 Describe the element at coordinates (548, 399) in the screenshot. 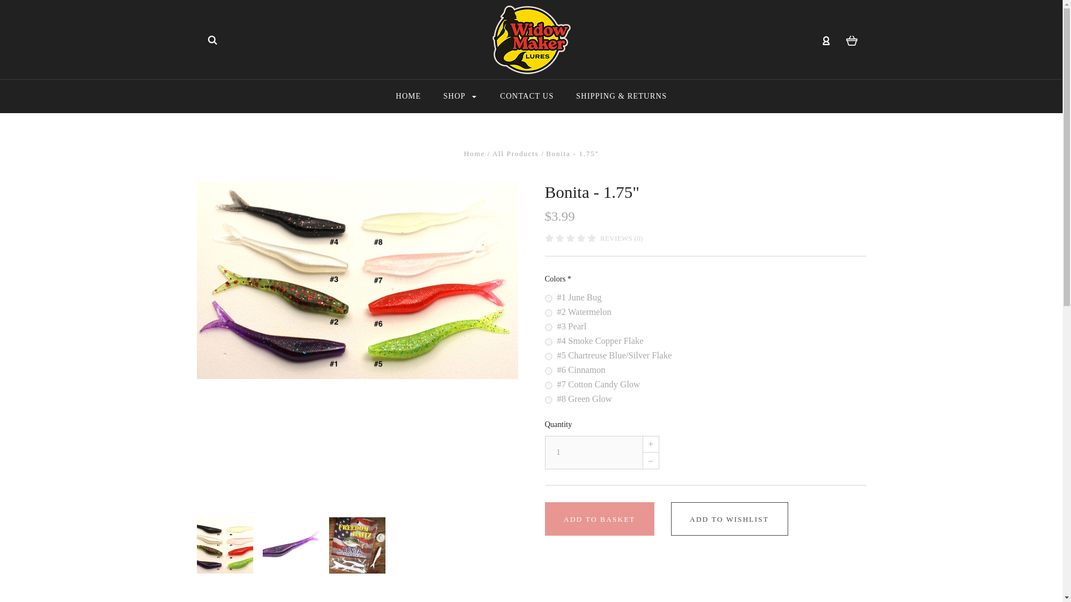

I see `528` at that location.